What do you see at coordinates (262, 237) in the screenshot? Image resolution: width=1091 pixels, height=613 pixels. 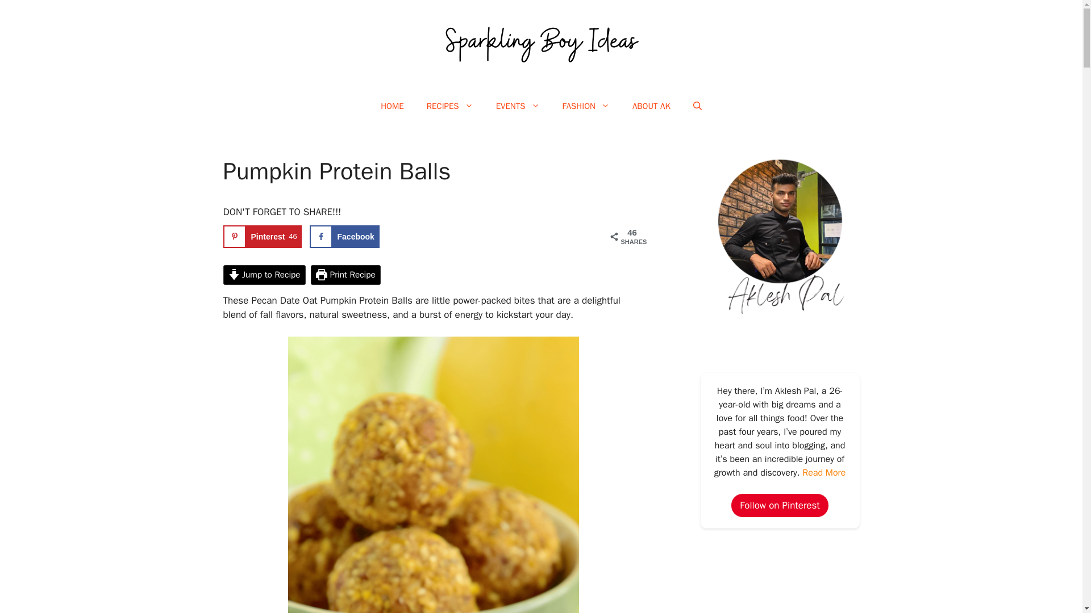 I see `Save to Pinterest` at bounding box center [262, 237].